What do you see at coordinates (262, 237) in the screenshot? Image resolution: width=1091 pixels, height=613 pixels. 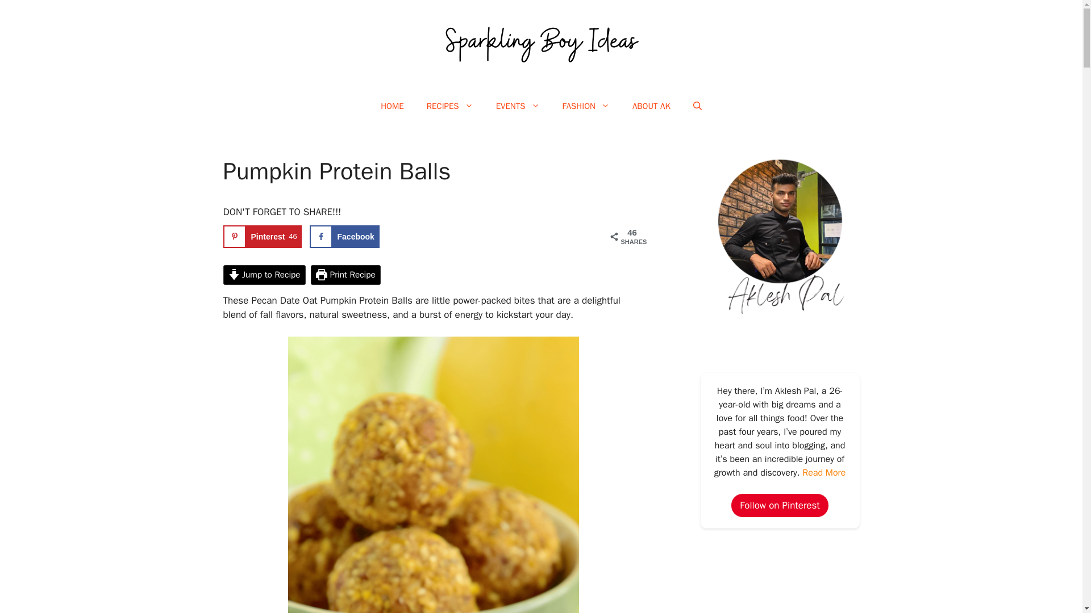 I see `Save to Pinterest` at bounding box center [262, 237].